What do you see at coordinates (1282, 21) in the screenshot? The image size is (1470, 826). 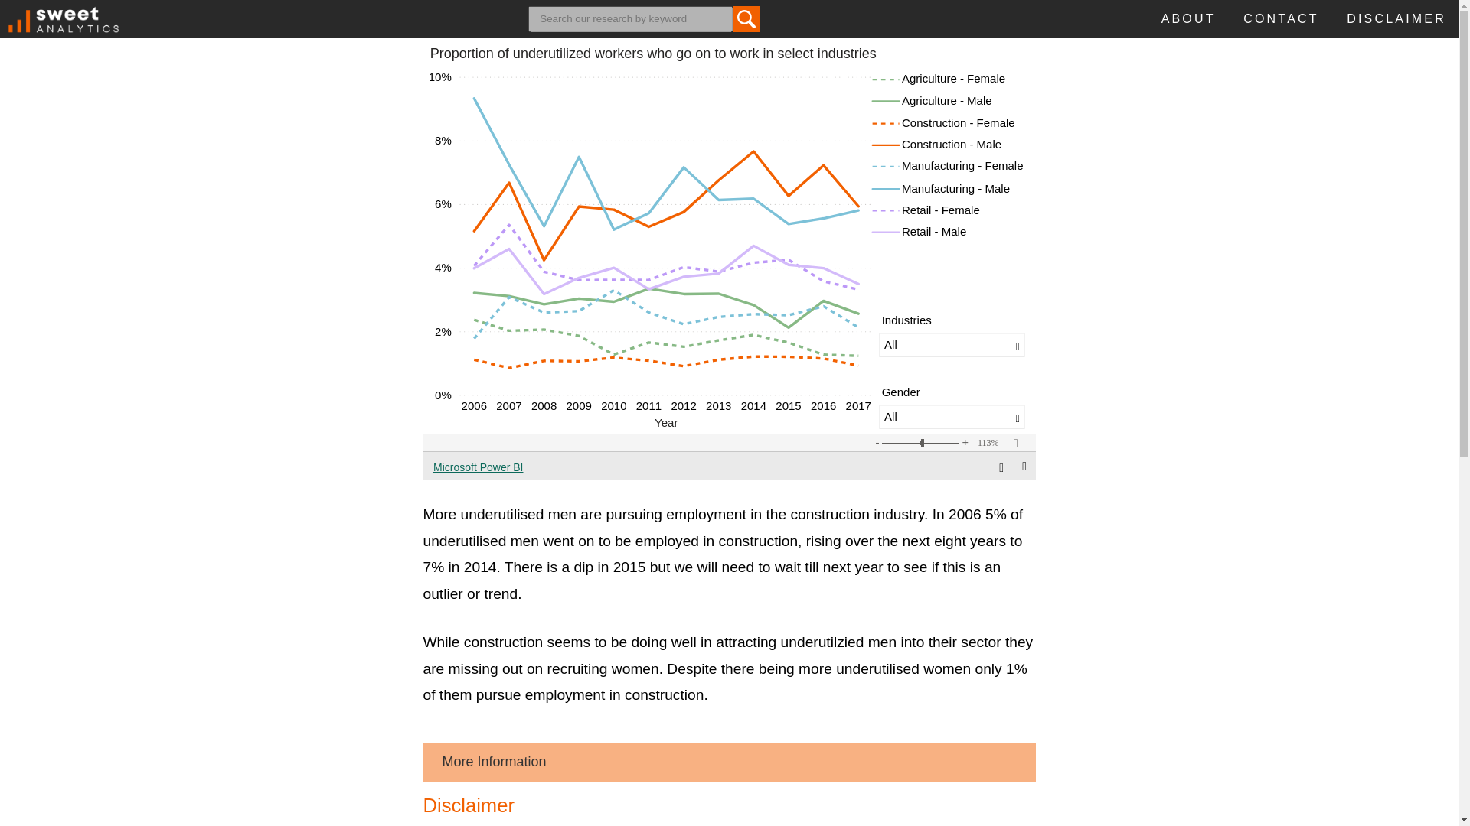 I see `Find out how to contact us` at bounding box center [1282, 21].